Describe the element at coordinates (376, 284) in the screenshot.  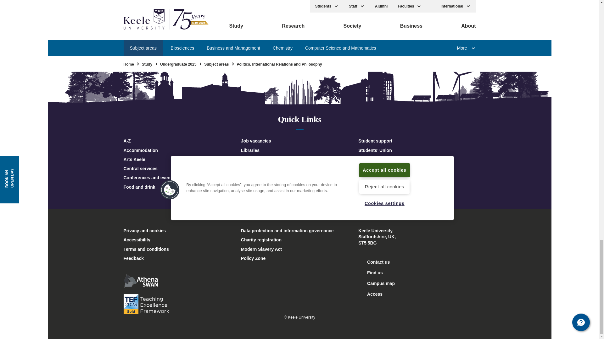
I see `Campus map` at that location.